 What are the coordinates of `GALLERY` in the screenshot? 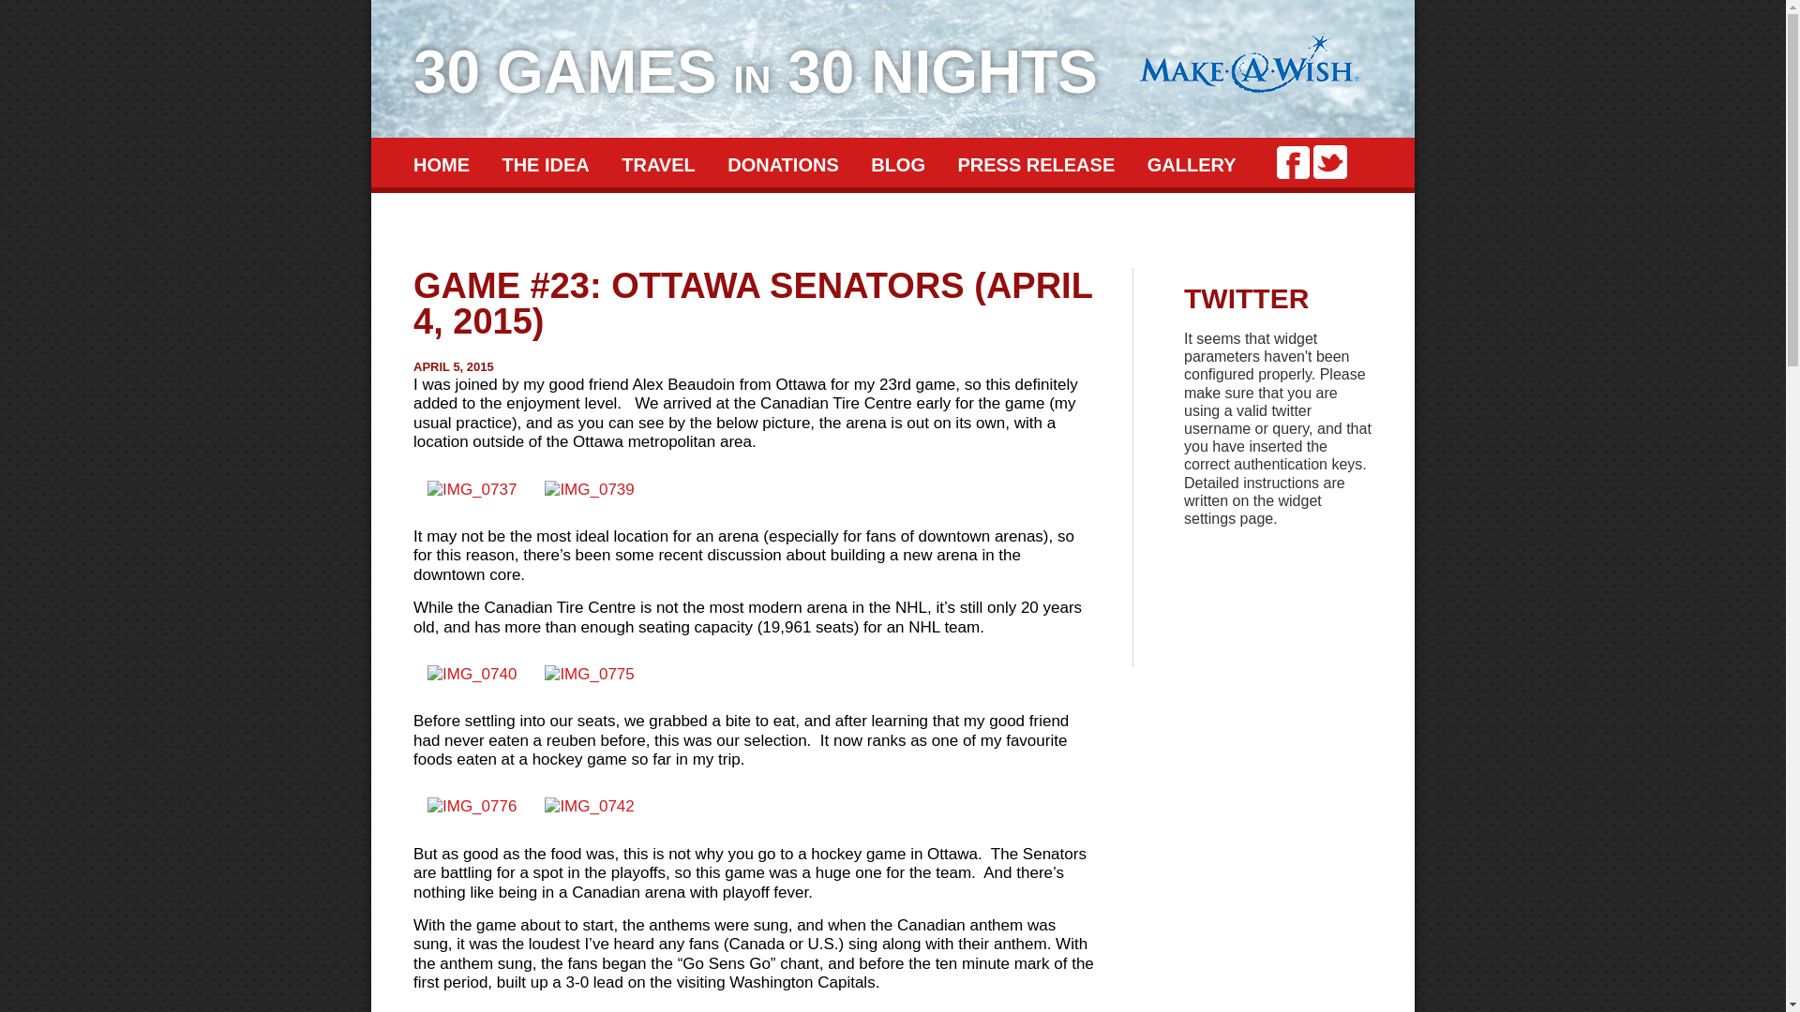 It's located at (1192, 165).